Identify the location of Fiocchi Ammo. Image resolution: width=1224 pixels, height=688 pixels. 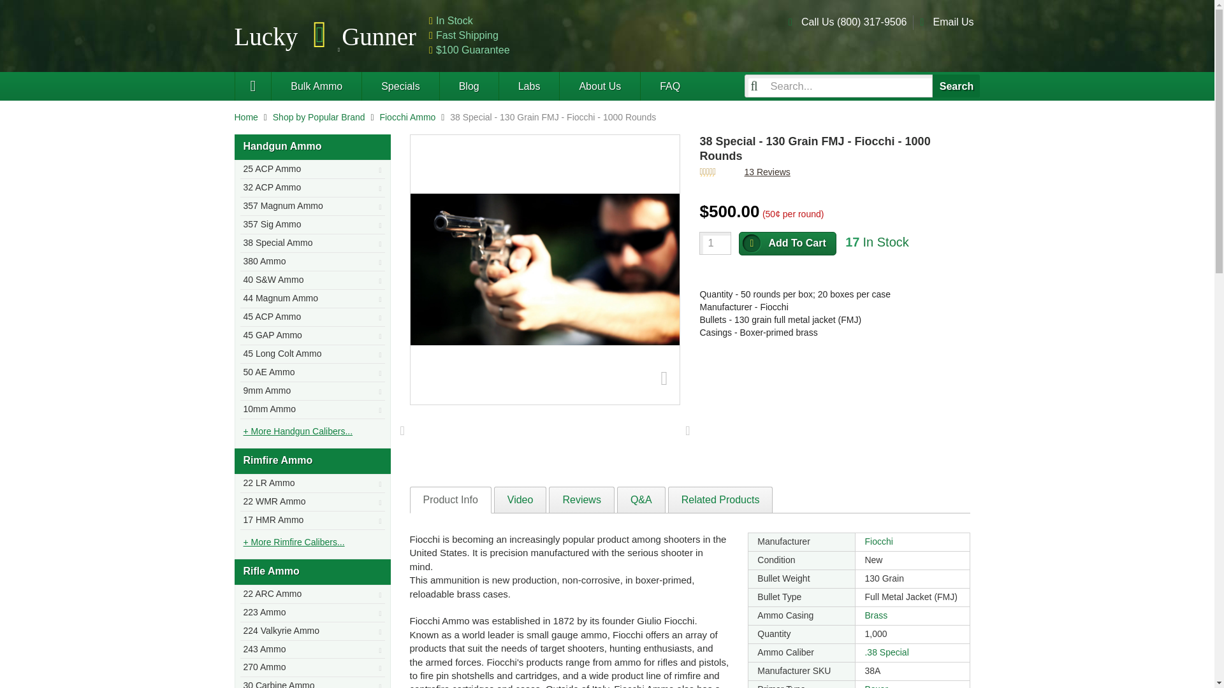
(407, 117).